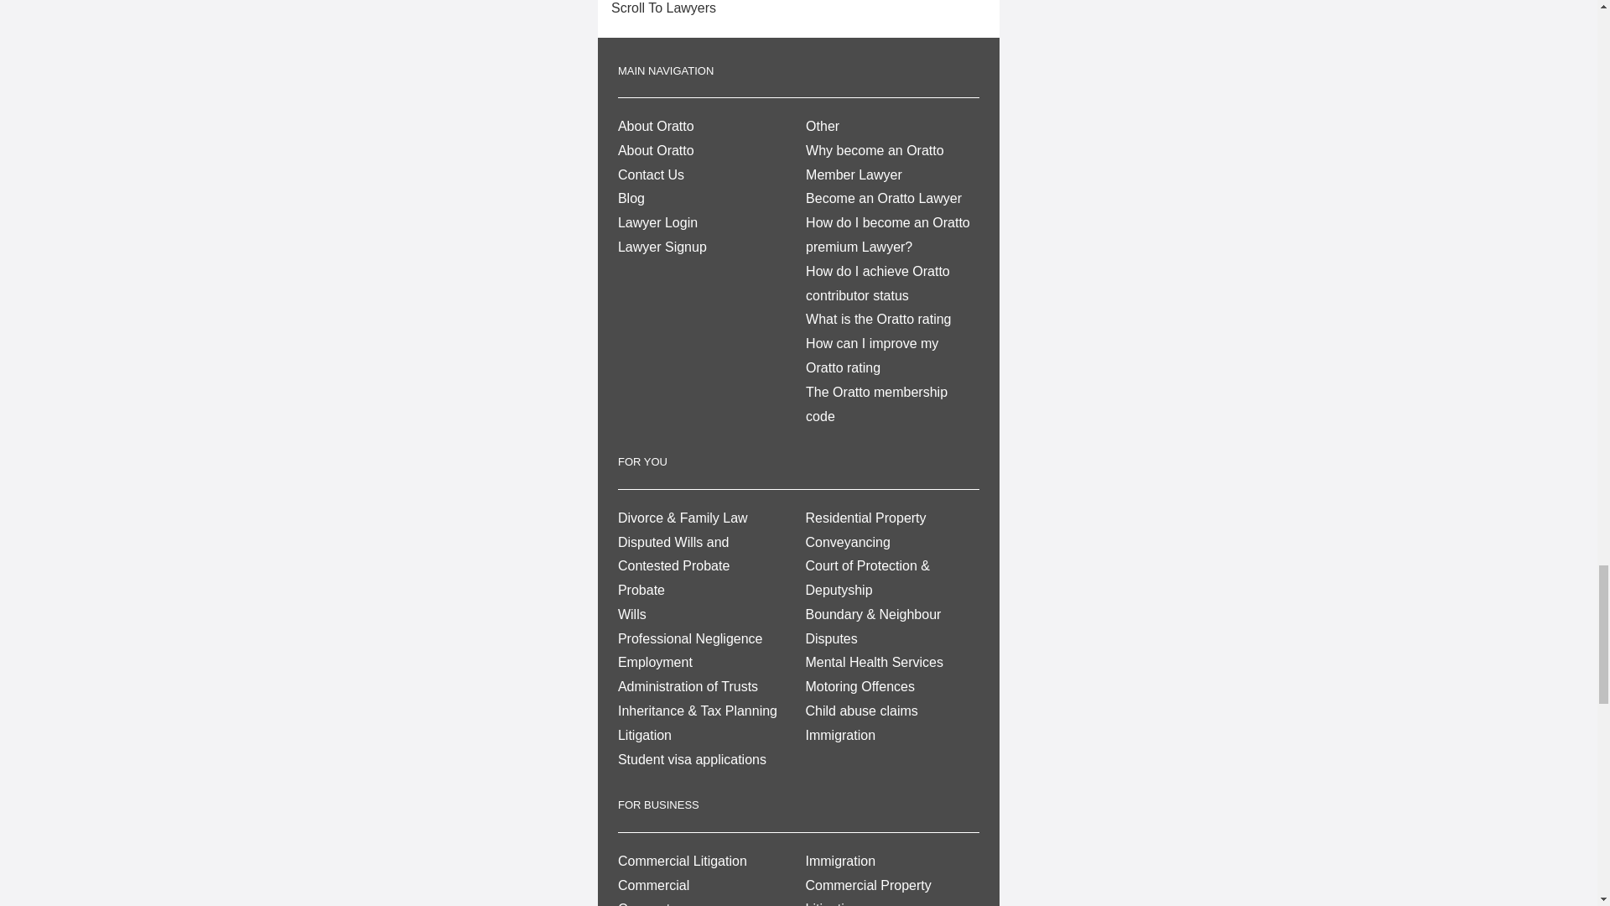  I want to click on The Oratto membership code, so click(877, 404).